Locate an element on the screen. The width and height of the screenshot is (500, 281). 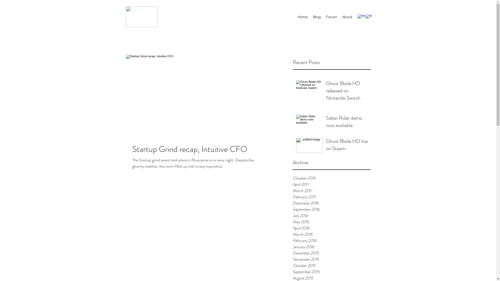
March 2016 is located at coordinates (332, 234).